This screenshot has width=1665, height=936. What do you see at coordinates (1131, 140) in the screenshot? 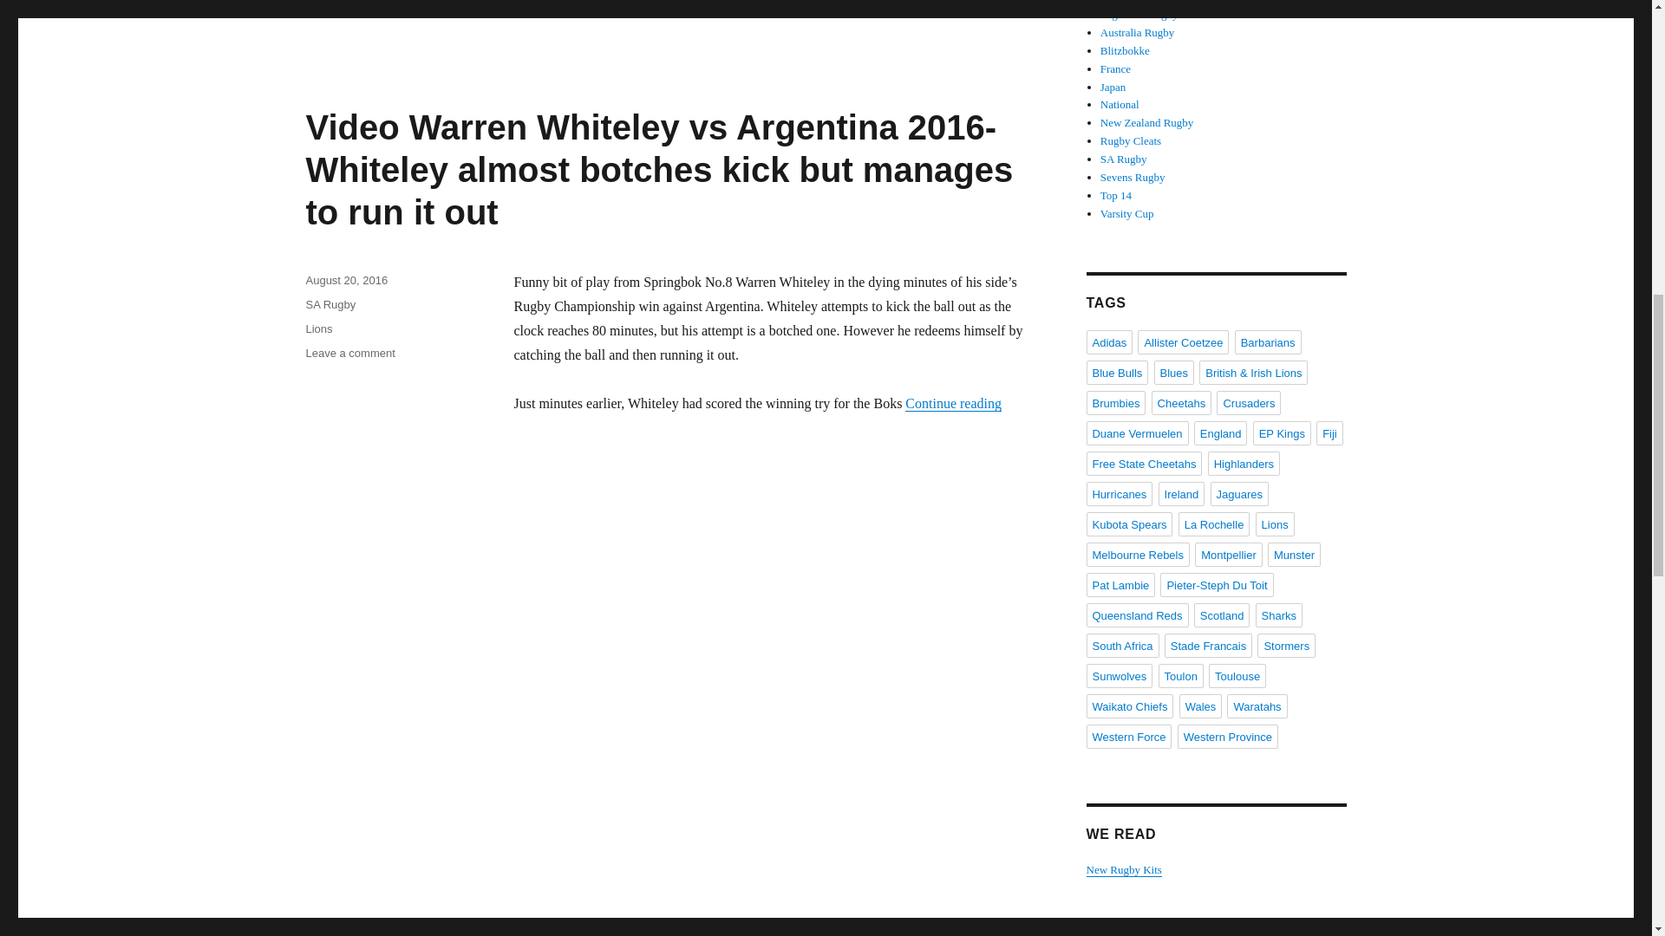
I see `Rugby Cleats` at bounding box center [1131, 140].